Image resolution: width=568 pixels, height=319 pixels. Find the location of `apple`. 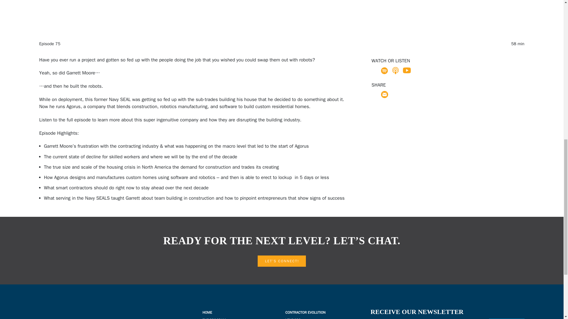

apple is located at coordinates (395, 70).